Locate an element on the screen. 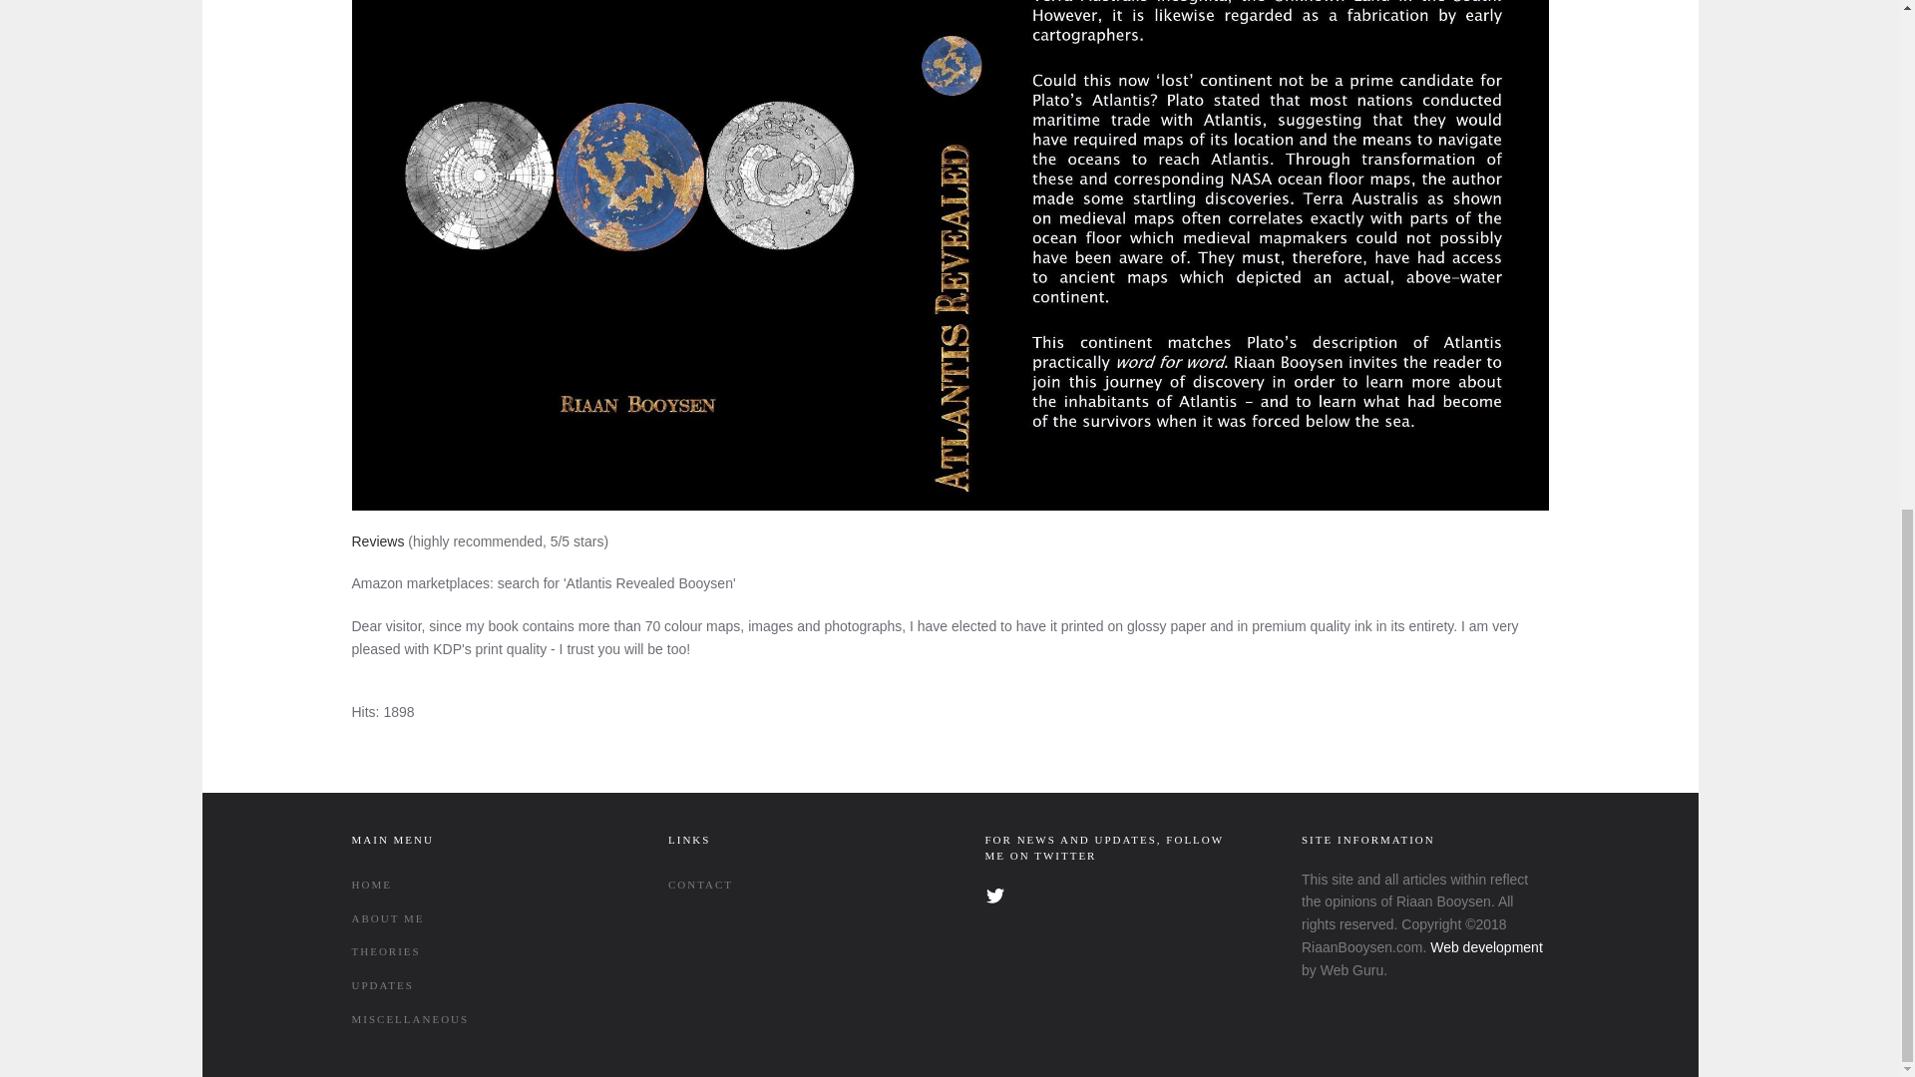 Image resolution: width=1915 pixels, height=1077 pixels. ABOUT ME is located at coordinates (474, 919).